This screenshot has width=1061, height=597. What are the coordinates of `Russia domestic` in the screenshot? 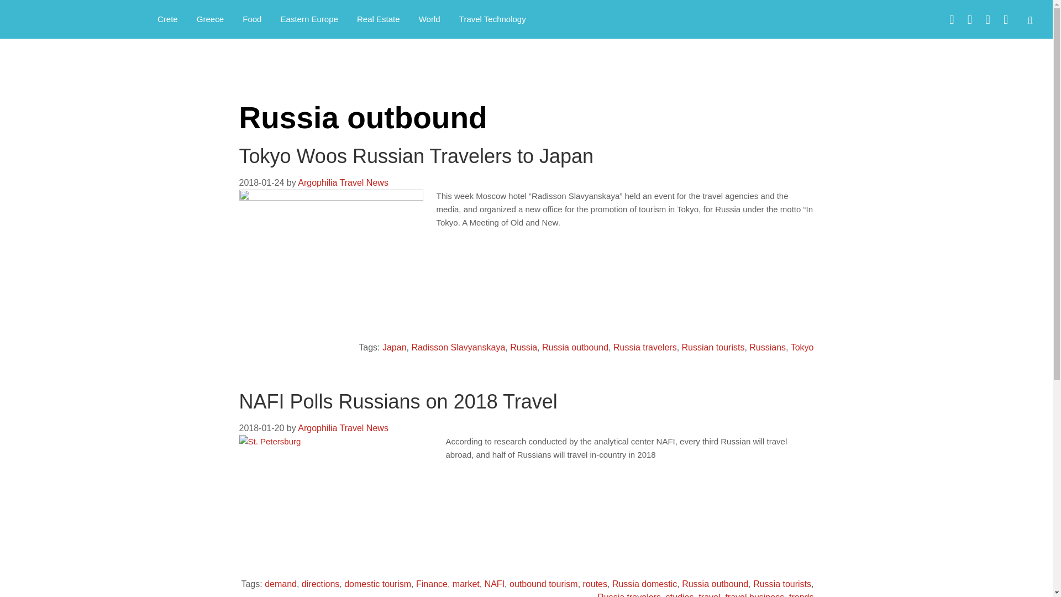 It's located at (644, 584).